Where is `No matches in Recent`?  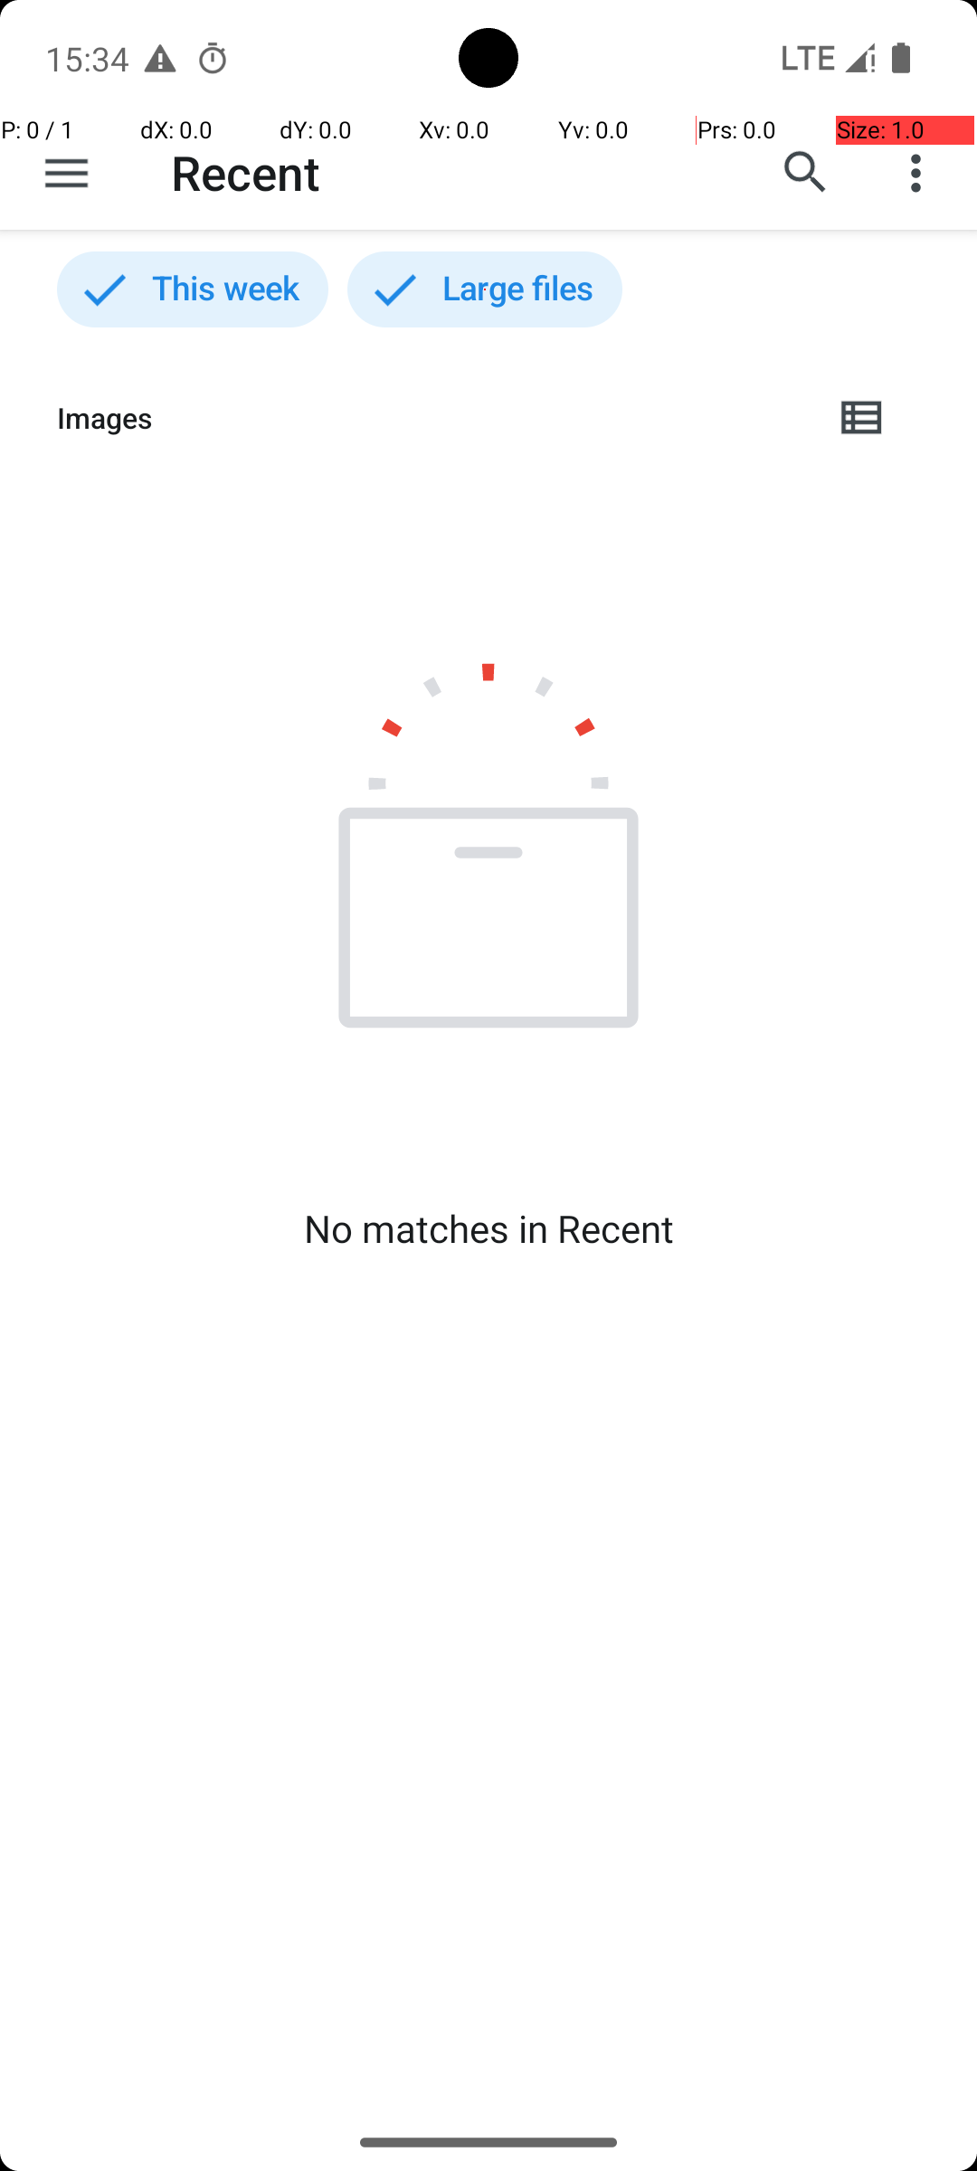
No matches in Recent is located at coordinates (488, 1228).